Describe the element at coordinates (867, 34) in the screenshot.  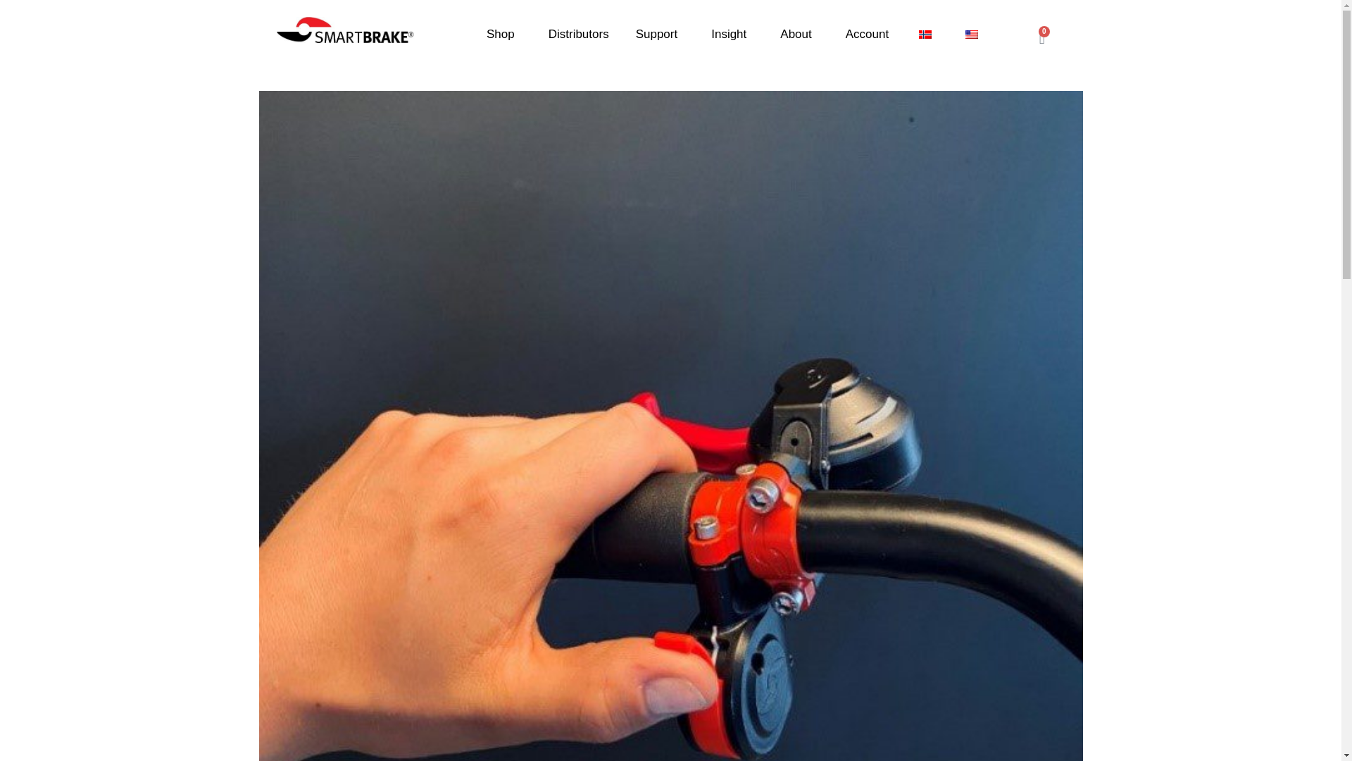
I see `Account` at that location.